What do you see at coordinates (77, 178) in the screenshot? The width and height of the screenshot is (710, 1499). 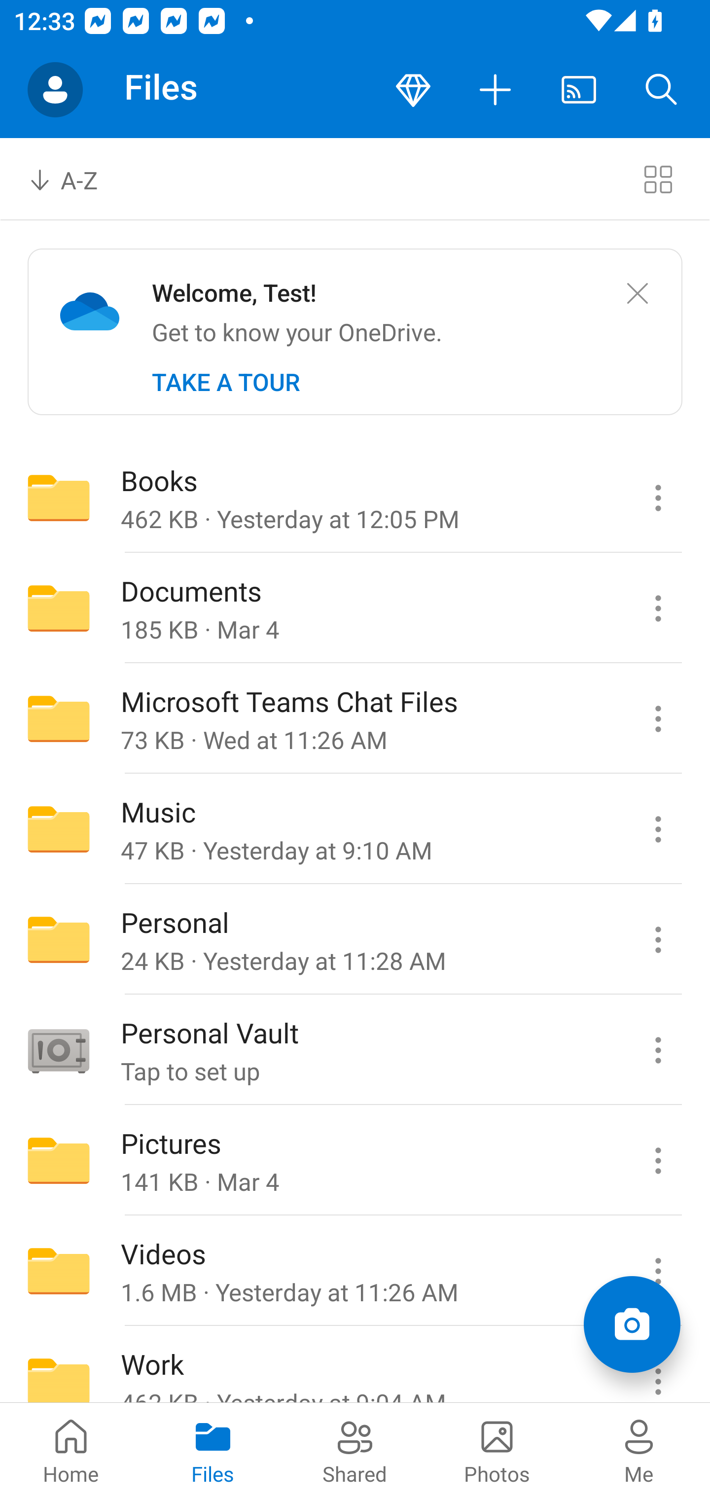 I see `A-Z Sort by combo box, sort by name, A to Z` at bounding box center [77, 178].